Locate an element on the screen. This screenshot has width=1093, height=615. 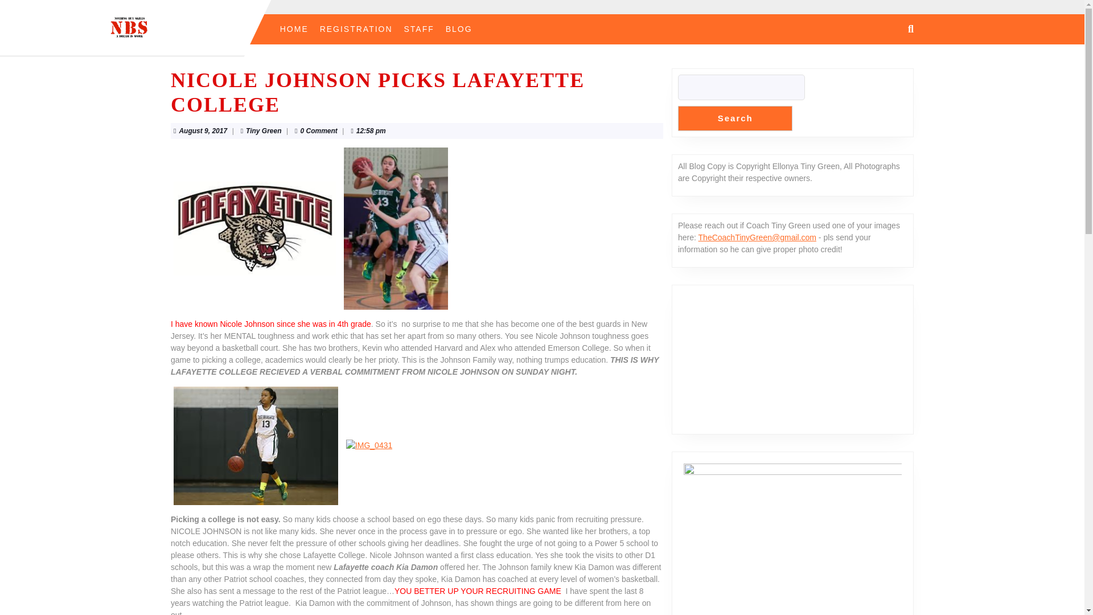
STAFF is located at coordinates (419, 30).